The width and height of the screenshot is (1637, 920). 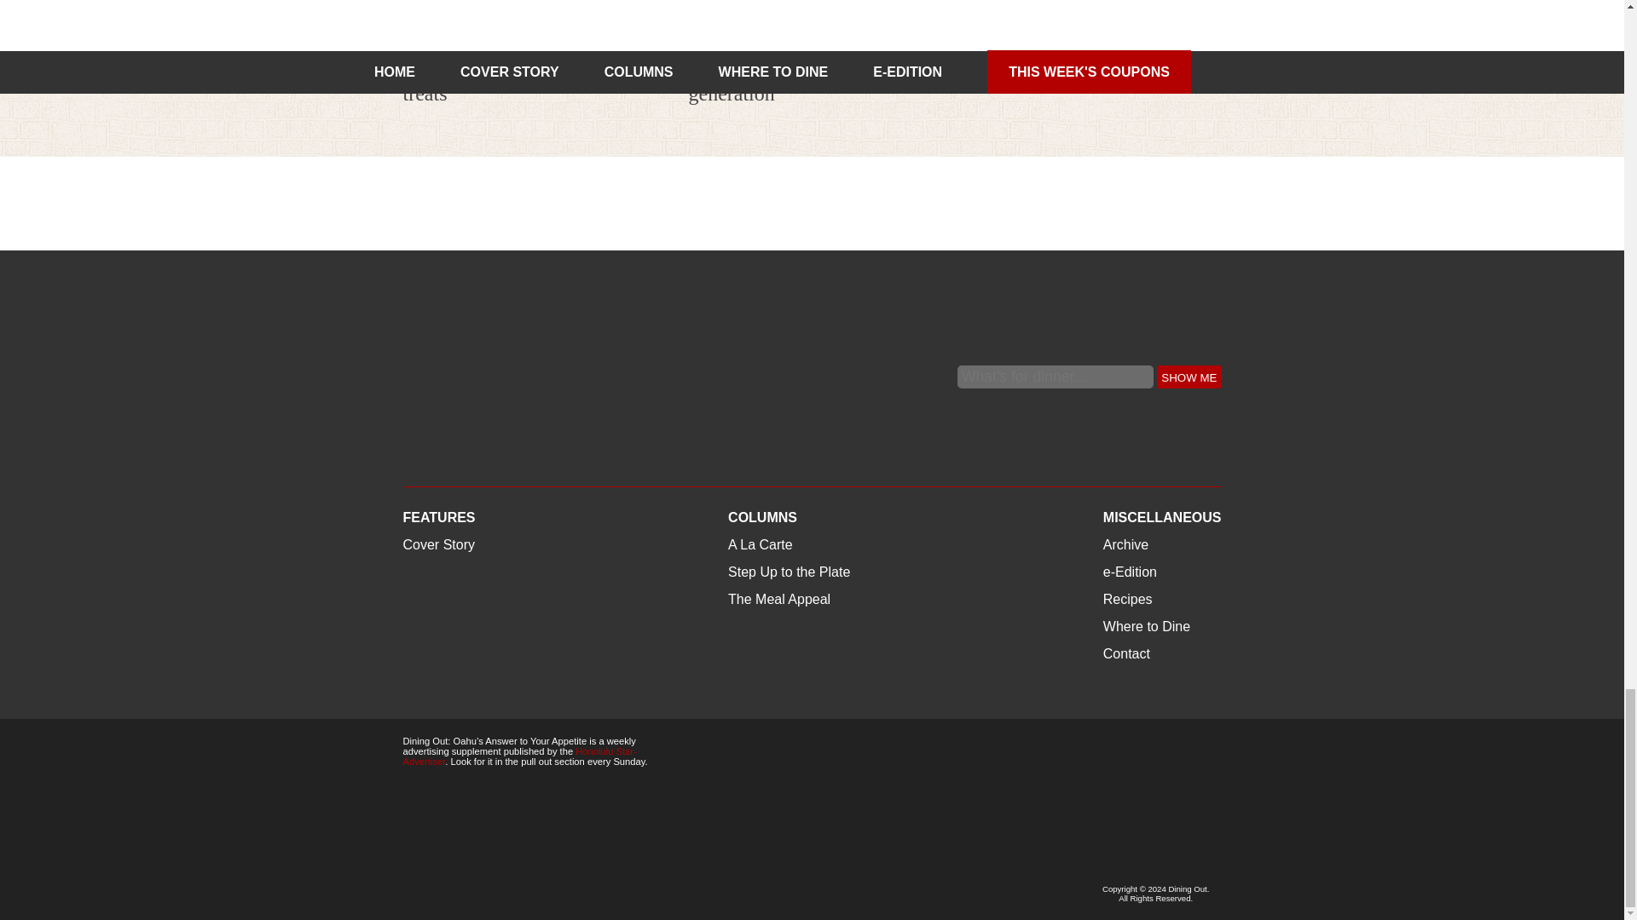 I want to click on Serving generation after generation, so click(x=788, y=82).